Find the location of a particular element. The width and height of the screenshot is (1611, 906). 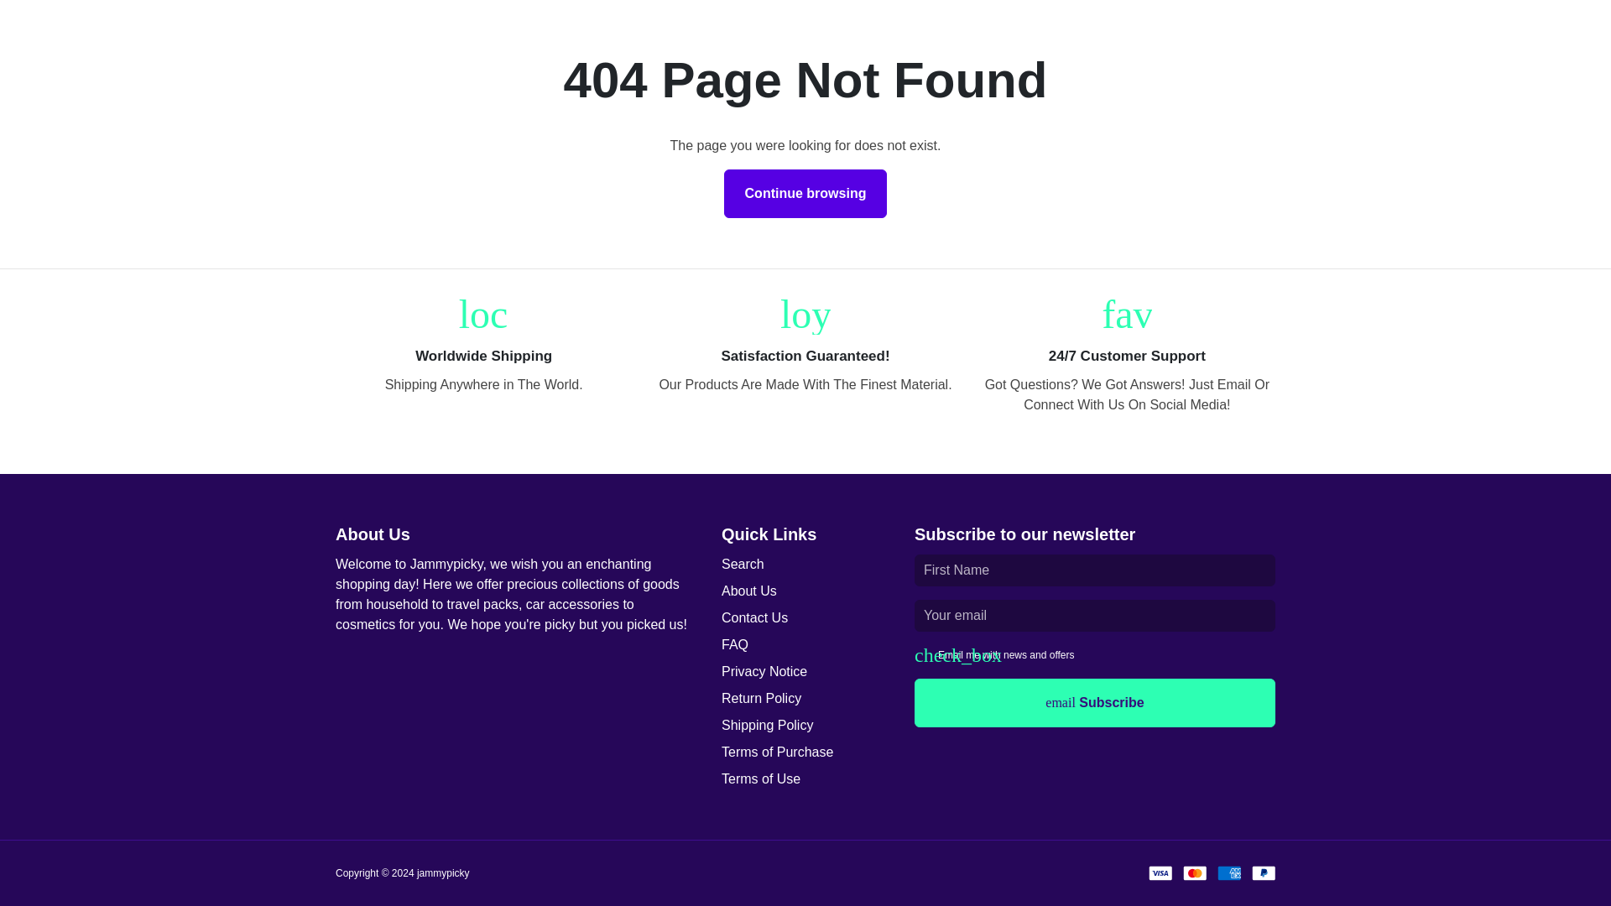

PayPal is located at coordinates (1264, 872).